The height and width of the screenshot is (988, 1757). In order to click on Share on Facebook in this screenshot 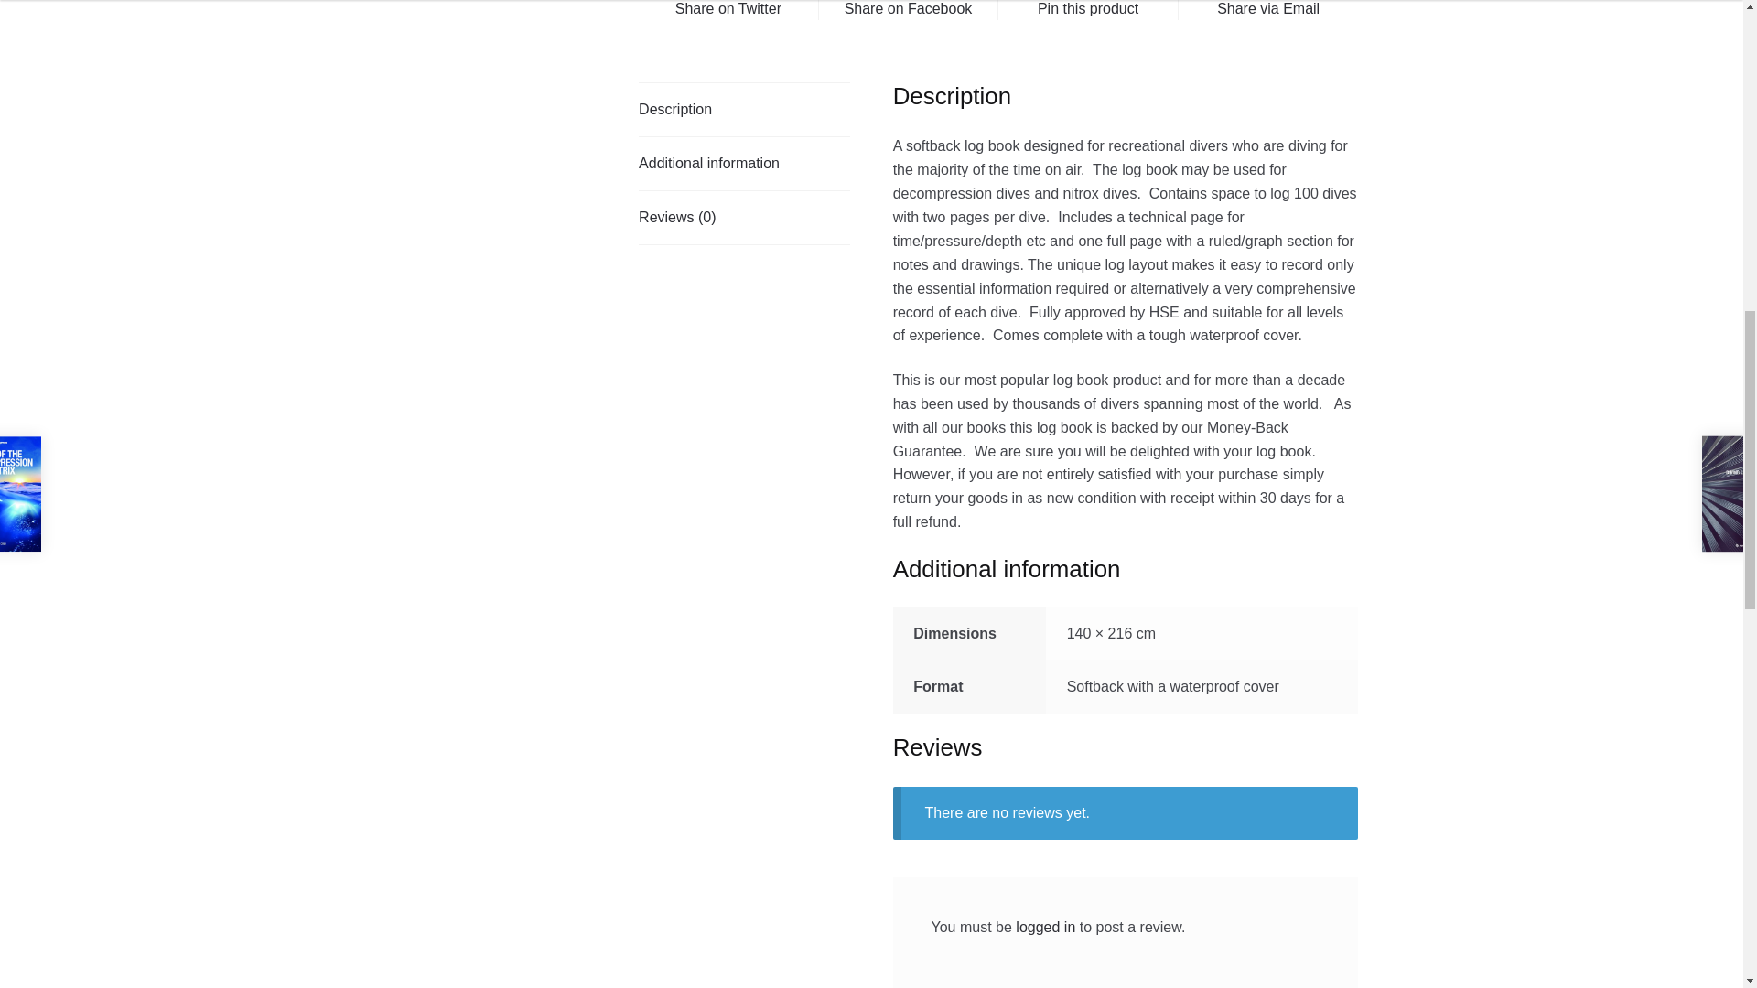, I will do `click(908, 9)`.